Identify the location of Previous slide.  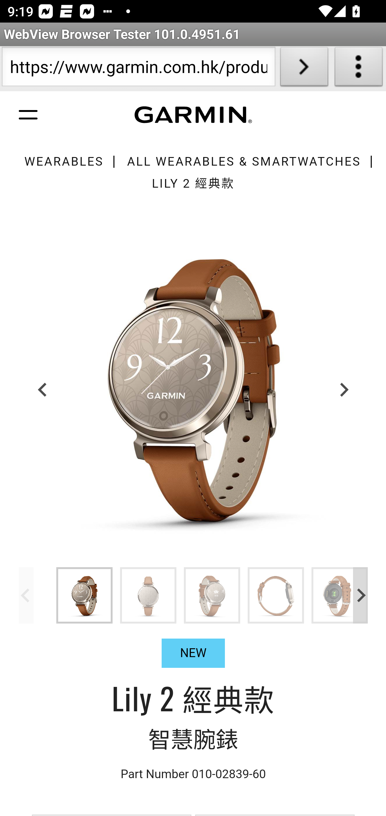
(26, 595).